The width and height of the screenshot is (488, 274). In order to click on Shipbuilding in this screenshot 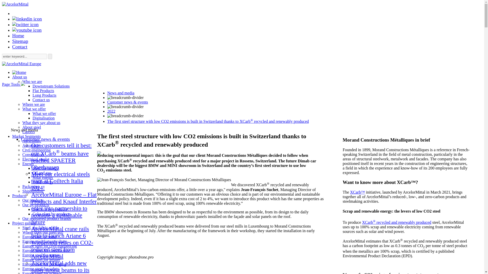, I will do `click(33, 191)`.